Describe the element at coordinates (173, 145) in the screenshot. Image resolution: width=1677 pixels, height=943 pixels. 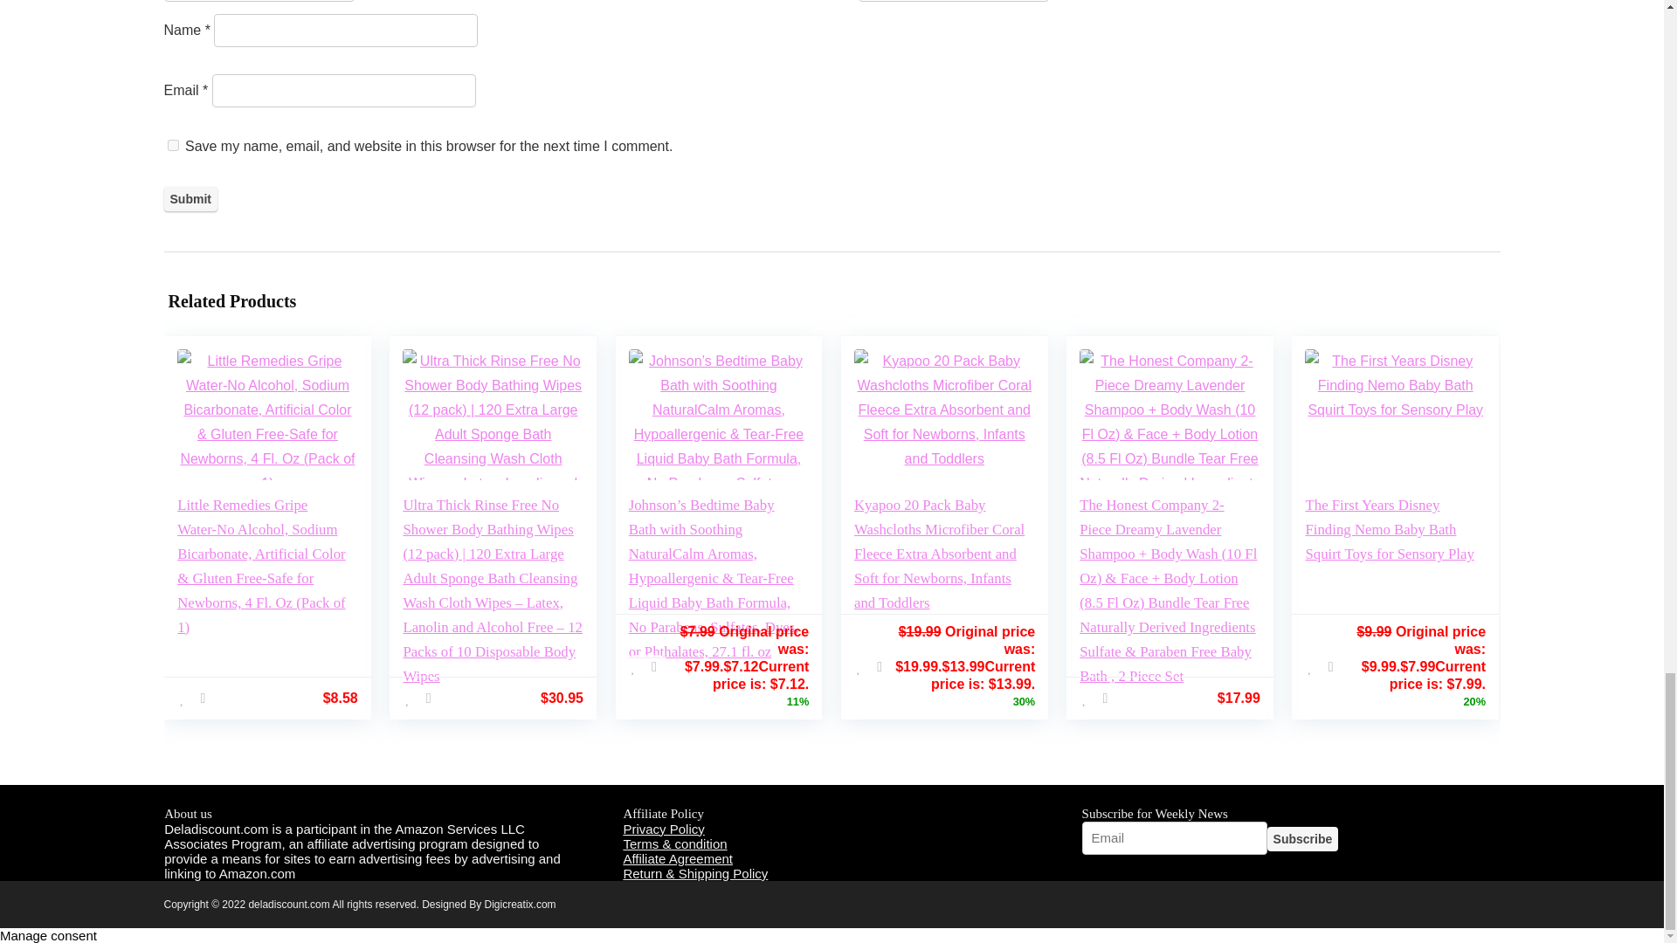
I see `yes` at that location.